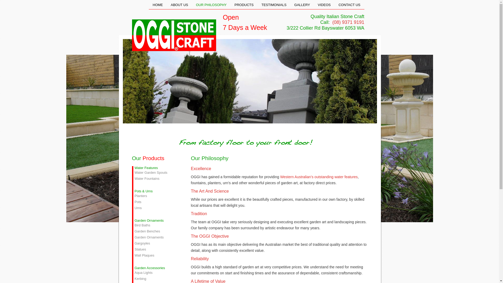 This screenshot has height=283, width=503. I want to click on Urns, so click(156, 208).